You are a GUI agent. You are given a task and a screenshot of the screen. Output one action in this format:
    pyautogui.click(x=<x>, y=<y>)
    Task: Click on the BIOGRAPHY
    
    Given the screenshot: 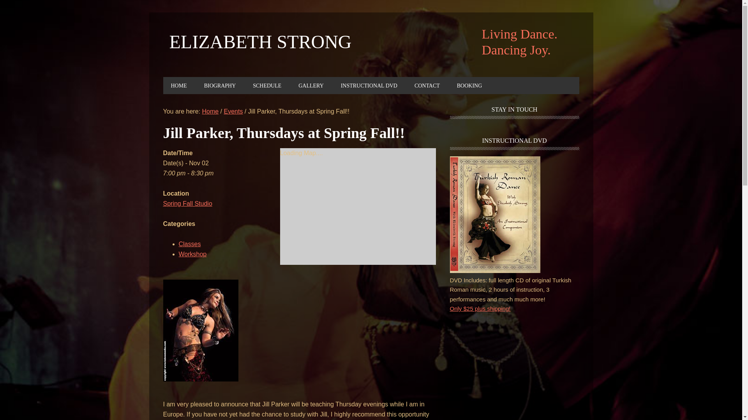 What is the action you would take?
    pyautogui.click(x=220, y=85)
    